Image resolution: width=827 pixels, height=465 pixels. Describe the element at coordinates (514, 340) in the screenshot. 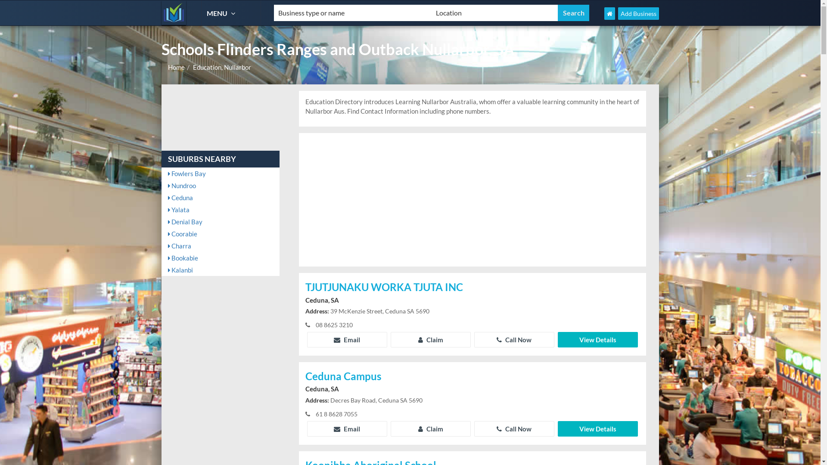

I see `Call Now` at that location.